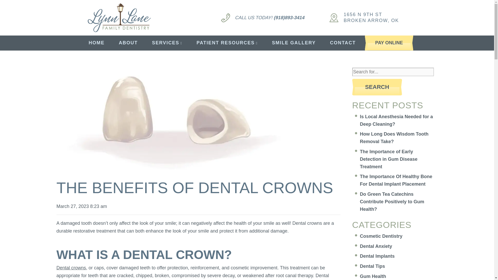 This screenshot has height=280, width=498. I want to click on ABOUT, so click(394, 138).